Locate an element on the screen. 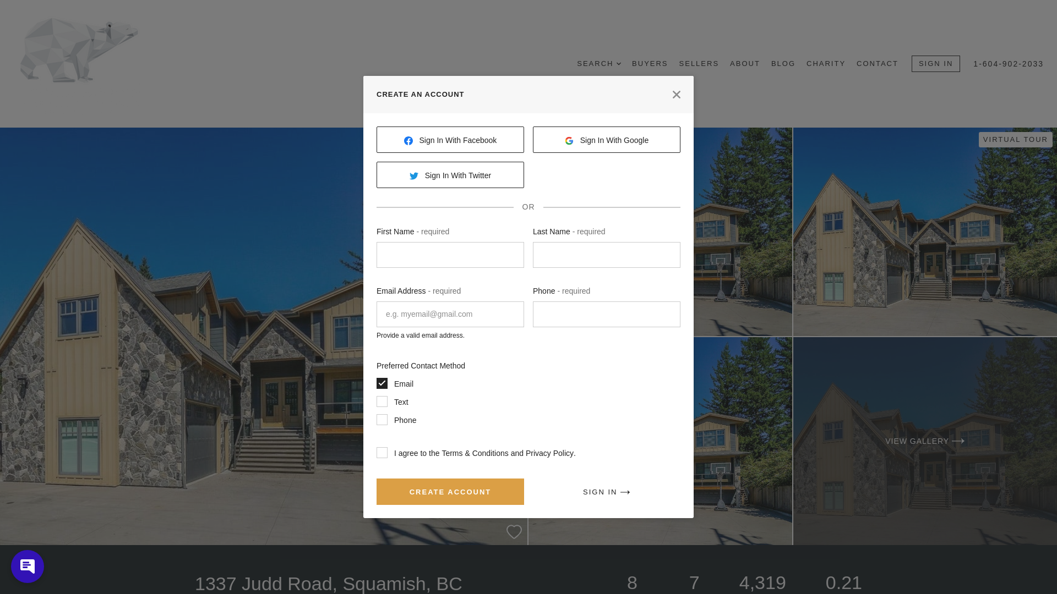 This screenshot has height=594, width=1057. Conversations is located at coordinates (25, 572).